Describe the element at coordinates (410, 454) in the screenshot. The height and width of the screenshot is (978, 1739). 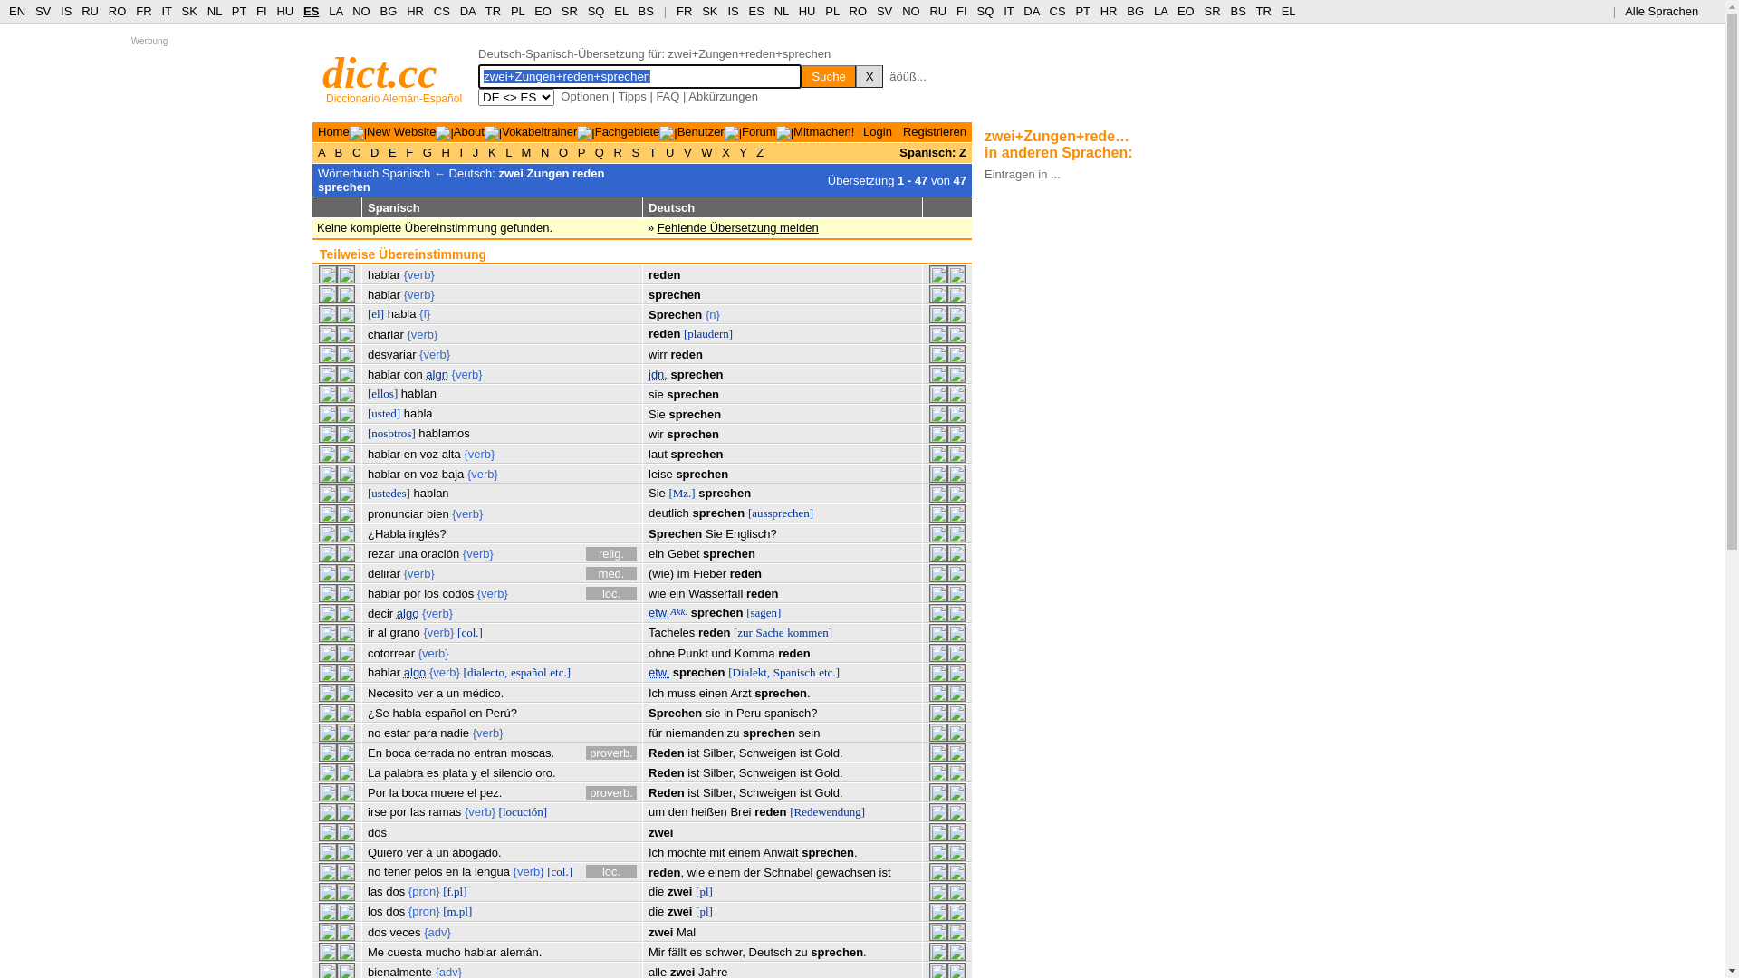
I see `en` at that location.